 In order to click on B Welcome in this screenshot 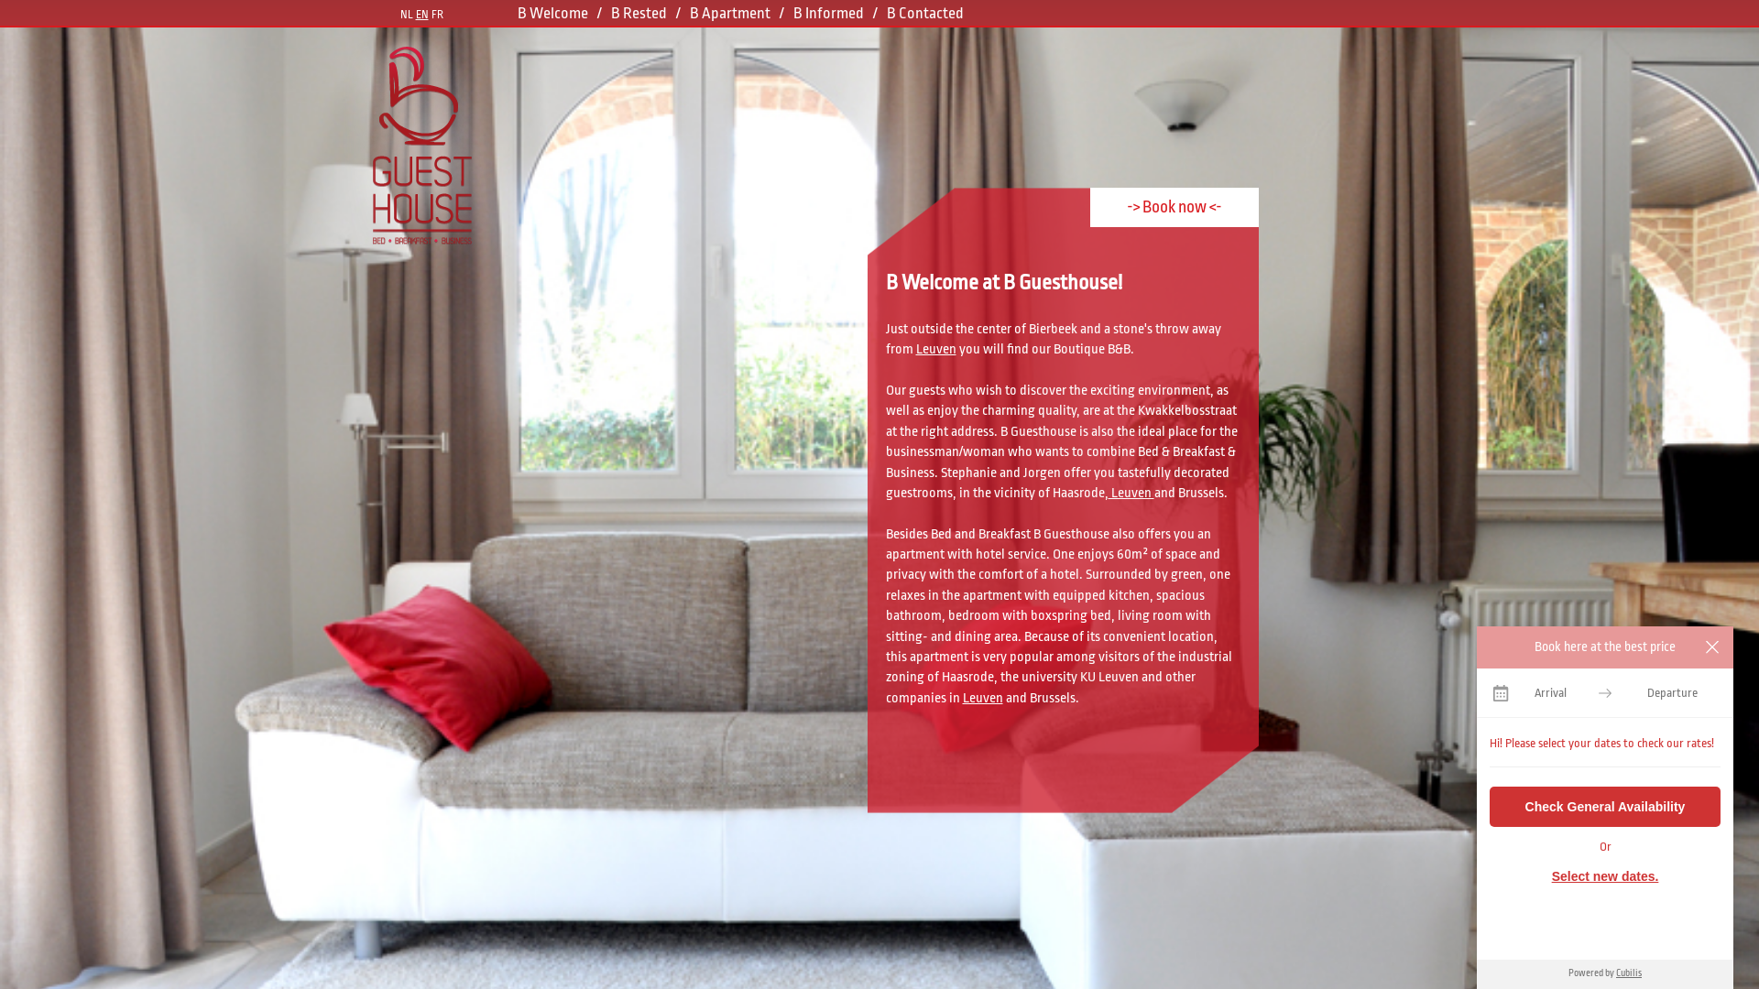, I will do `click(553, 14)`.